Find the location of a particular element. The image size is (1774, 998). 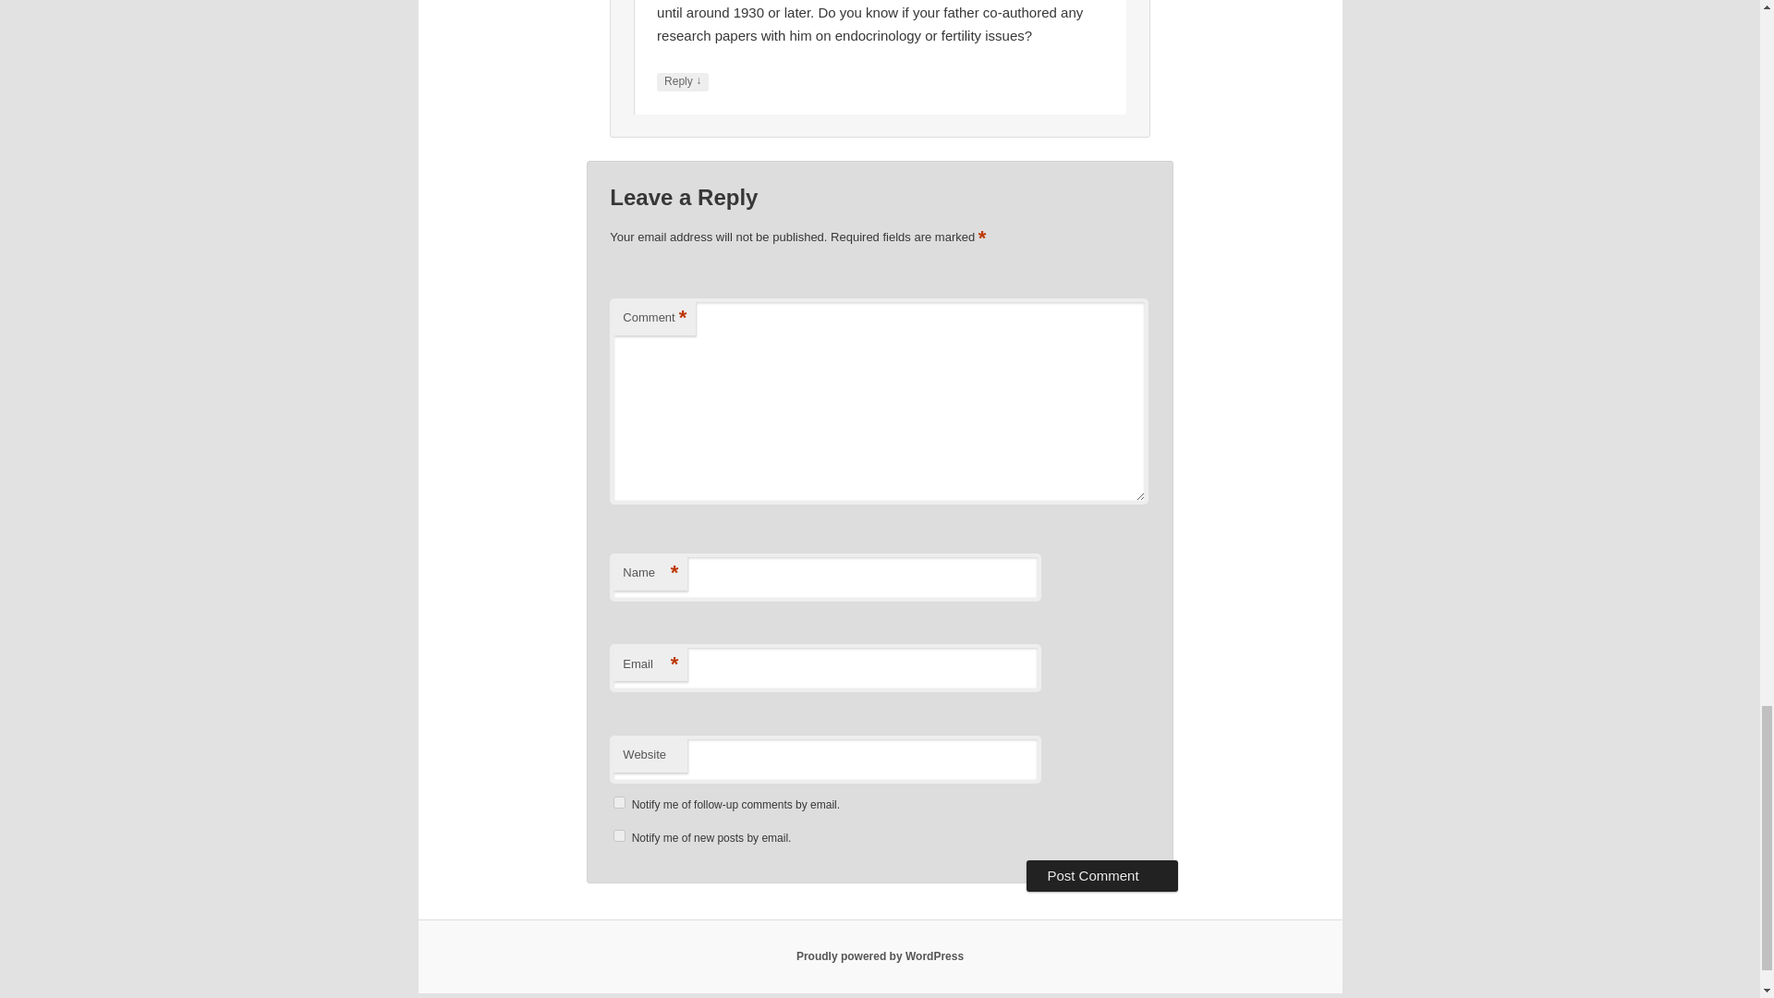

subscribe is located at coordinates (619, 802).